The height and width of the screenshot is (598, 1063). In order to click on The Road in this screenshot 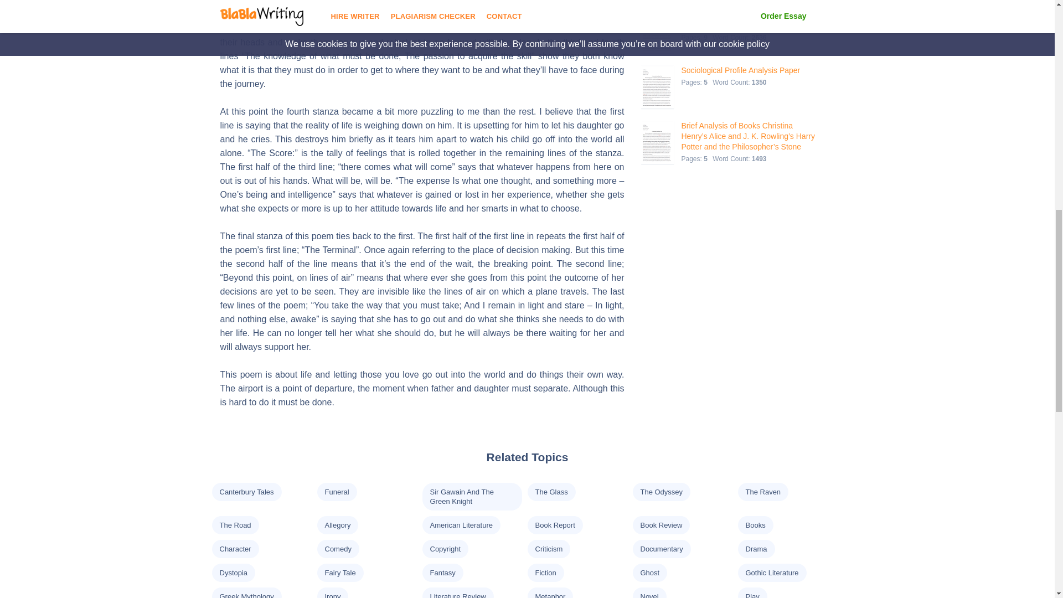, I will do `click(235, 525)`.